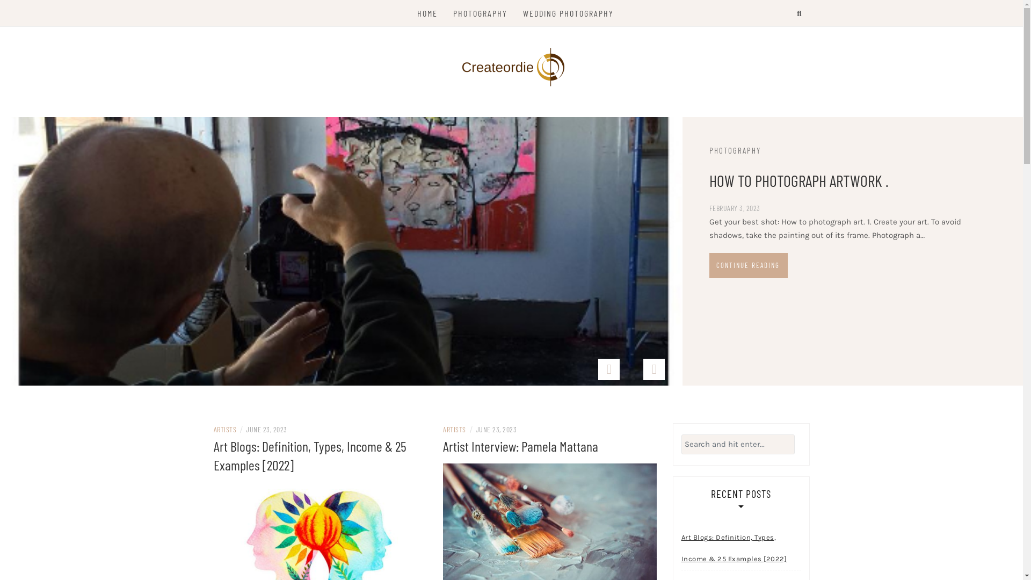 Image resolution: width=1031 pixels, height=580 pixels. I want to click on PHOTOGRAPHY, so click(480, 13).